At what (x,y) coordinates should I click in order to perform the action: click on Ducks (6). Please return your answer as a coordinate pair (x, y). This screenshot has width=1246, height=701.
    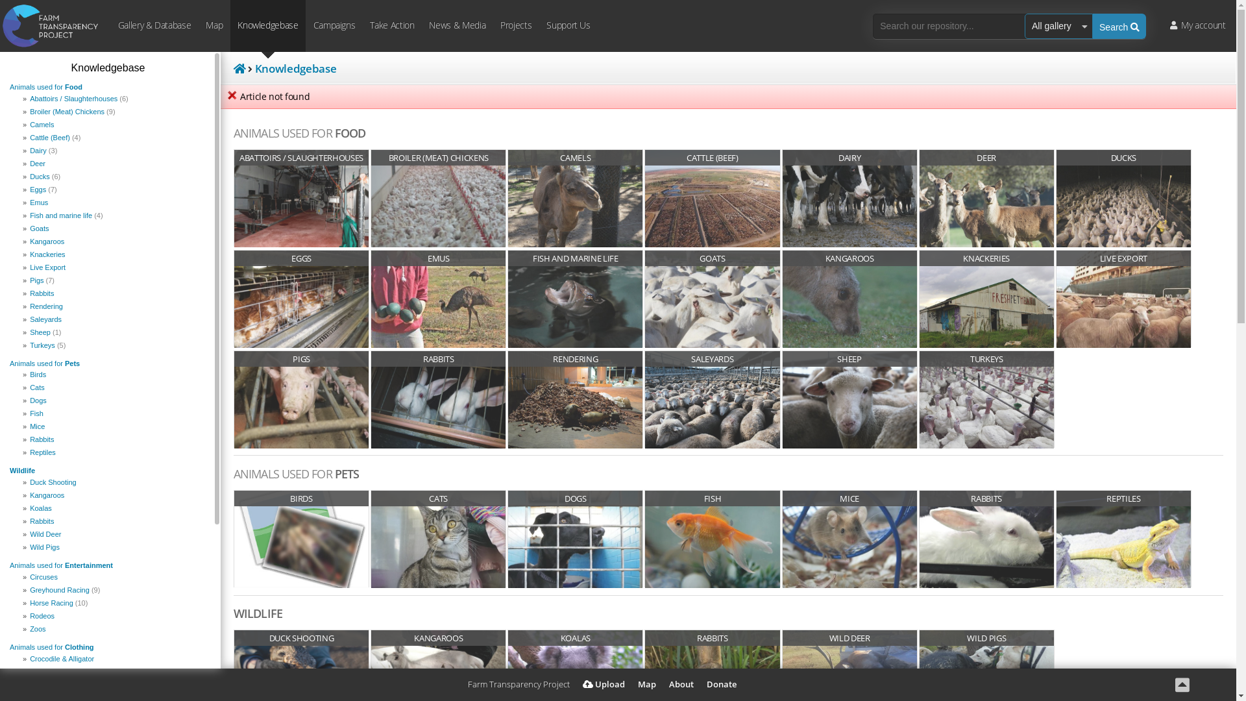
    Looking at the image, I should click on (116, 177).